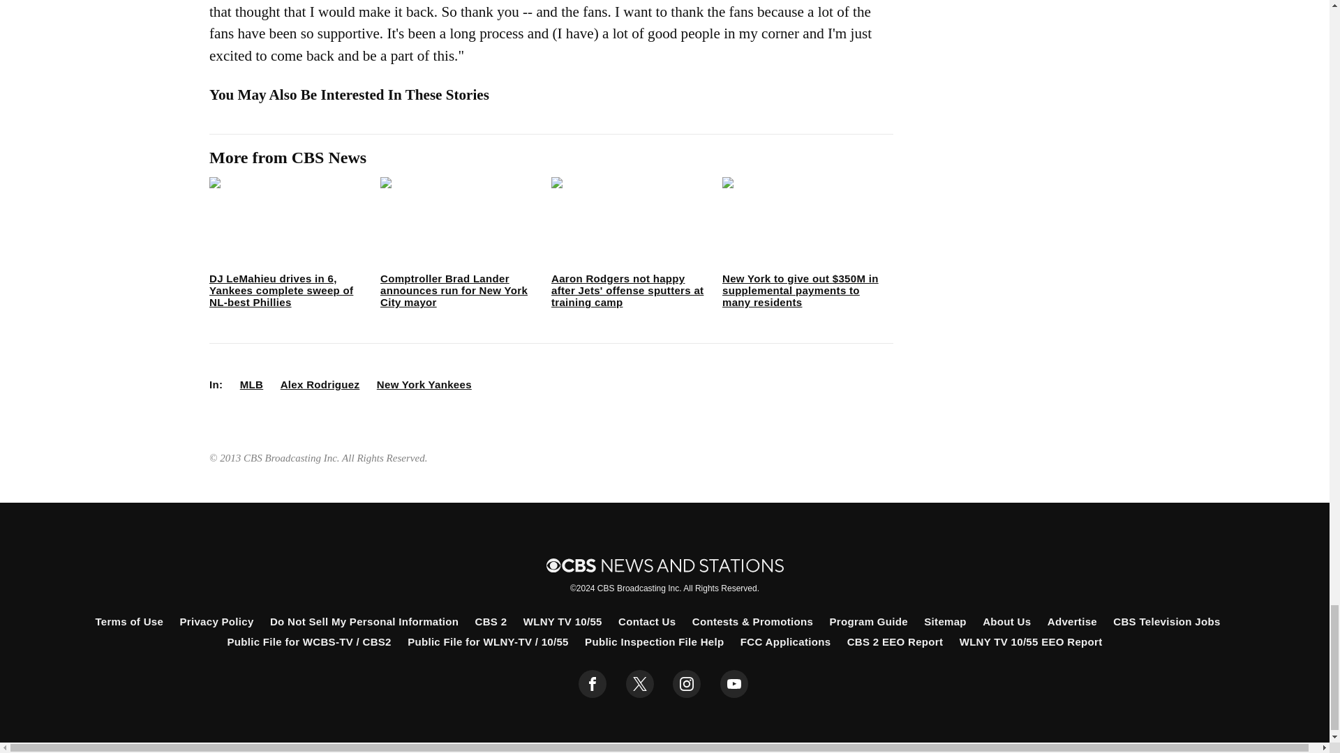 This screenshot has height=753, width=1340. What do you see at coordinates (734, 684) in the screenshot?
I see `youtube` at bounding box center [734, 684].